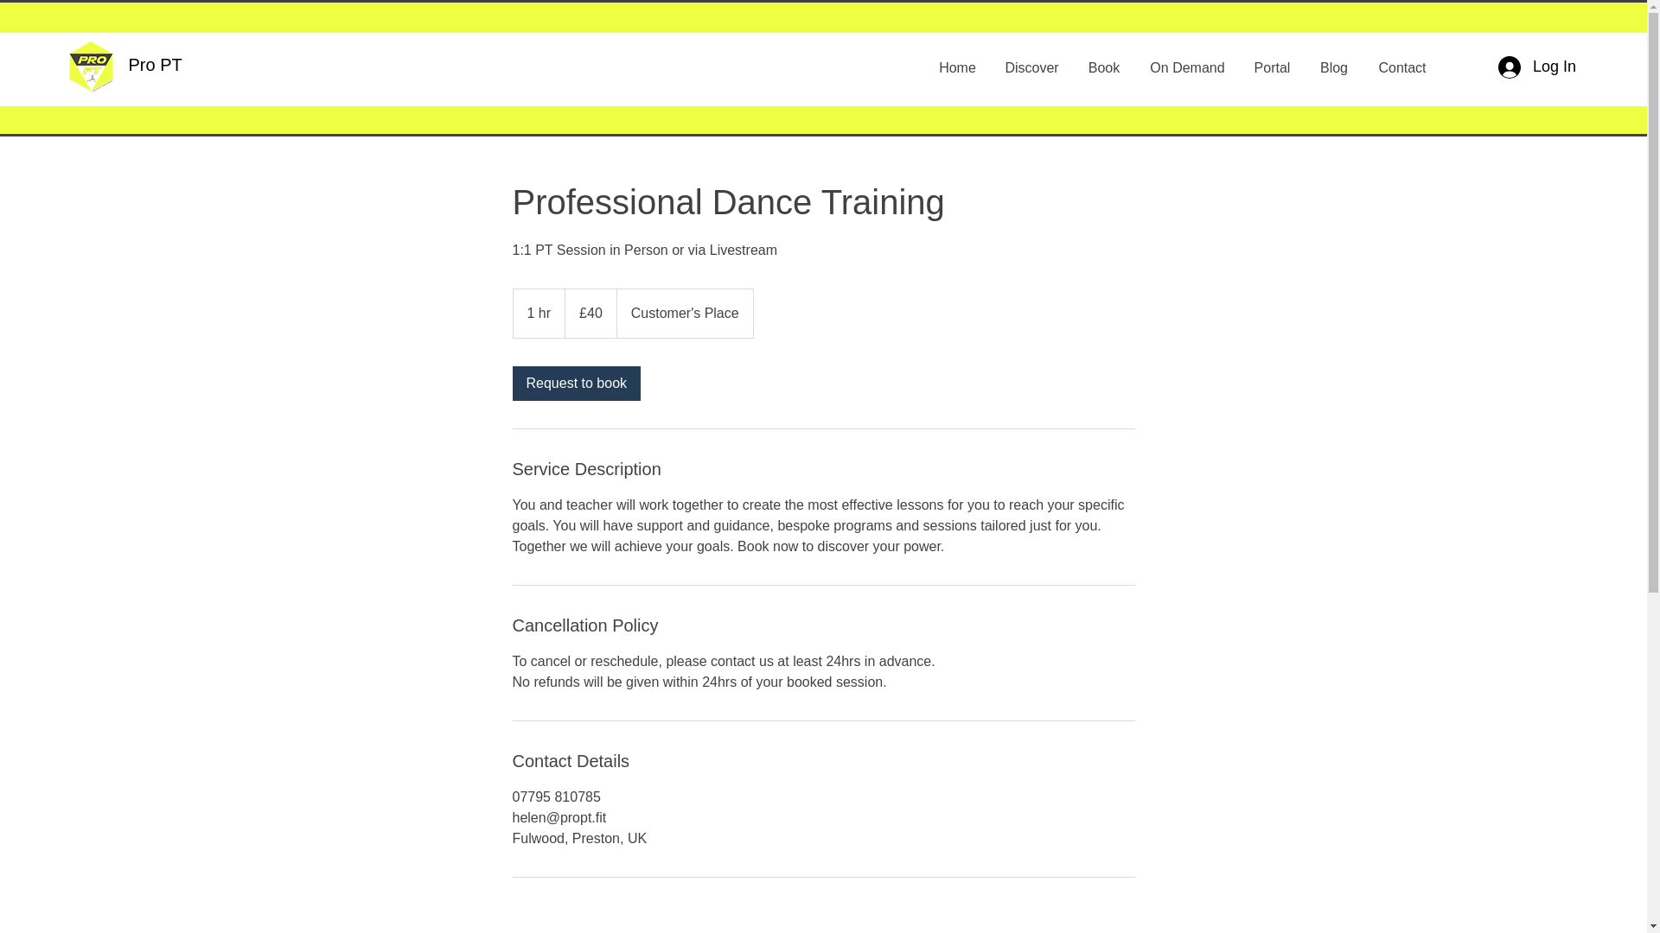 This screenshot has width=1660, height=933. What do you see at coordinates (154, 64) in the screenshot?
I see `Pro PT` at bounding box center [154, 64].